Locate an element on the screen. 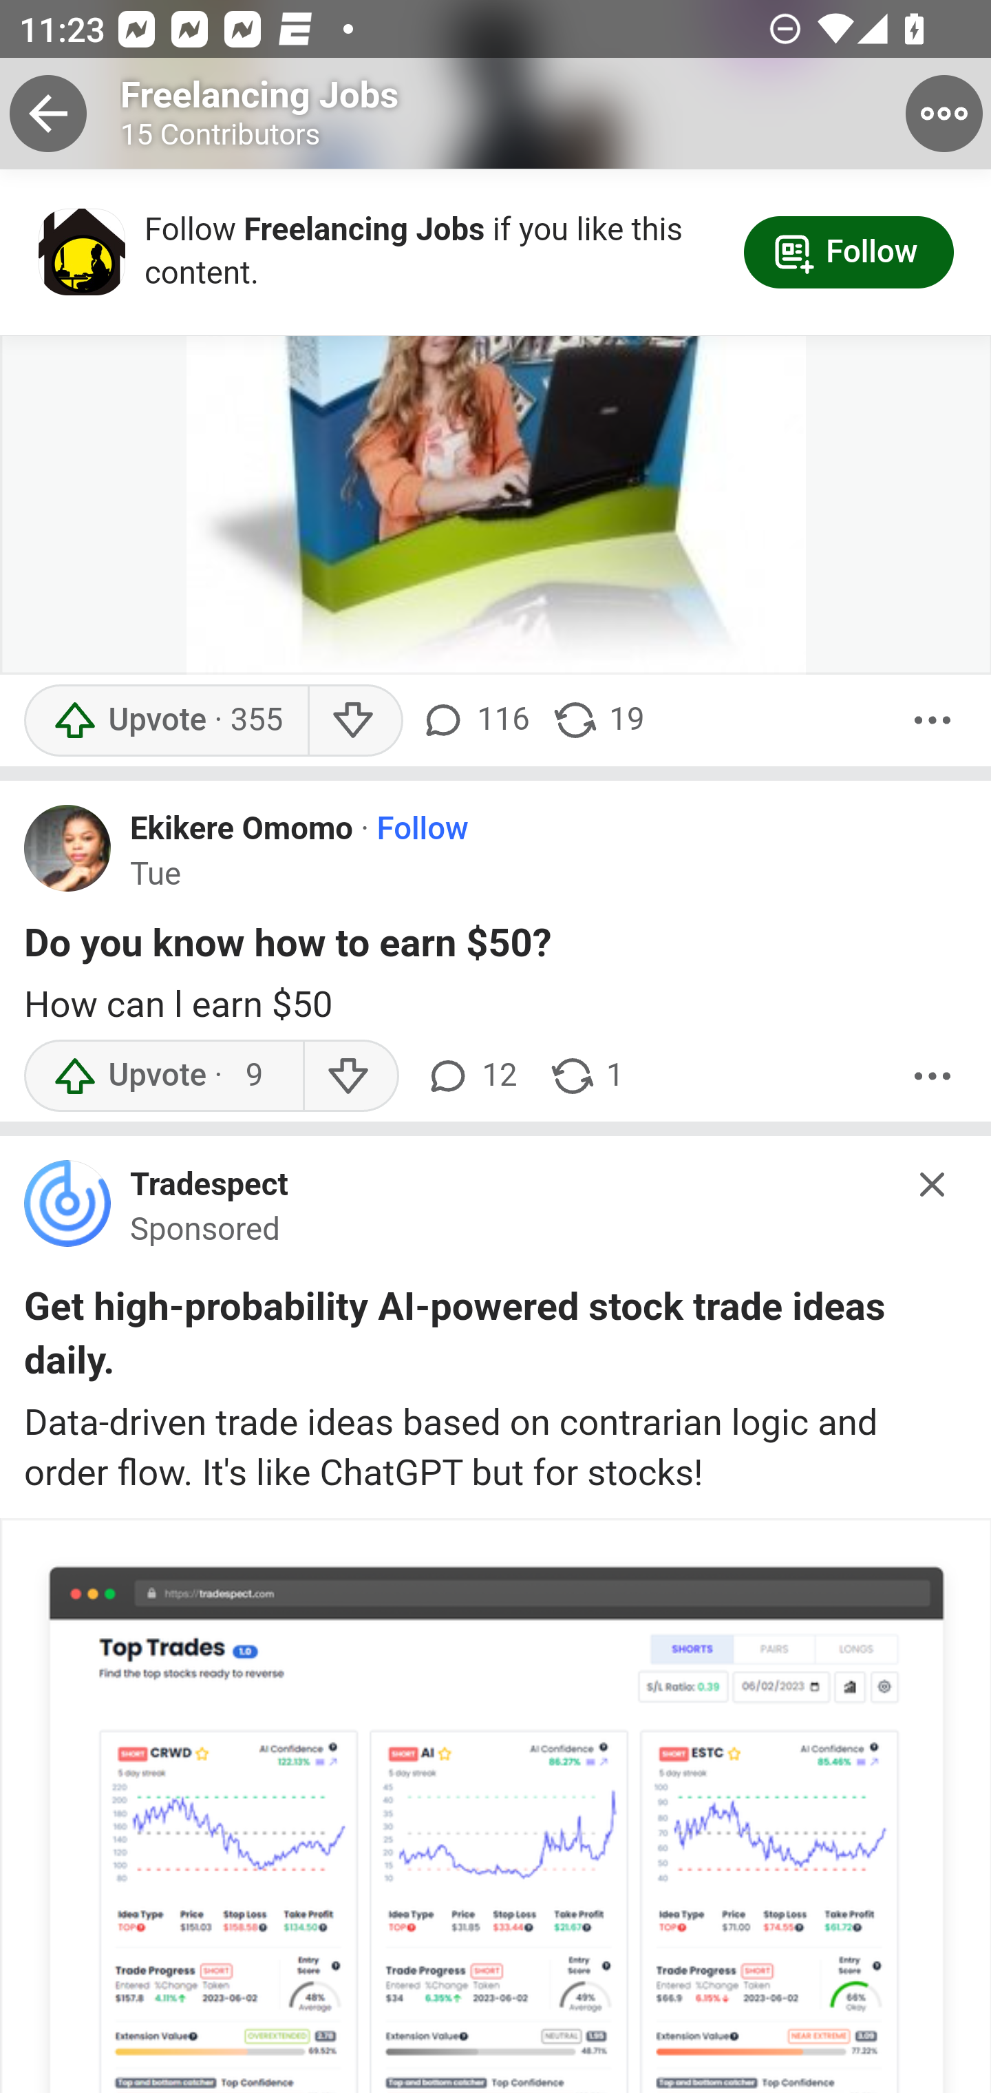 The image size is (991, 2093). Tradespect is located at coordinates (209, 1188).